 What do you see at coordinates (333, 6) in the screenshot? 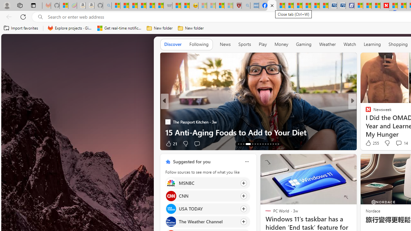
I see `Cheap Car Rentals - Save70.com` at bounding box center [333, 6].